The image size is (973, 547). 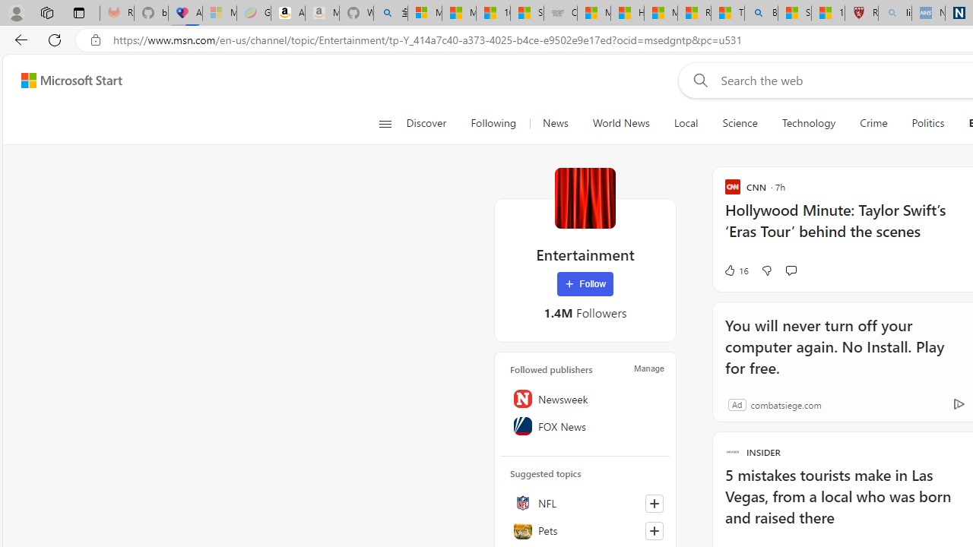 What do you see at coordinates (808, 123) in the screenshot?
I see `Technology` at bounding box center [808, 123].